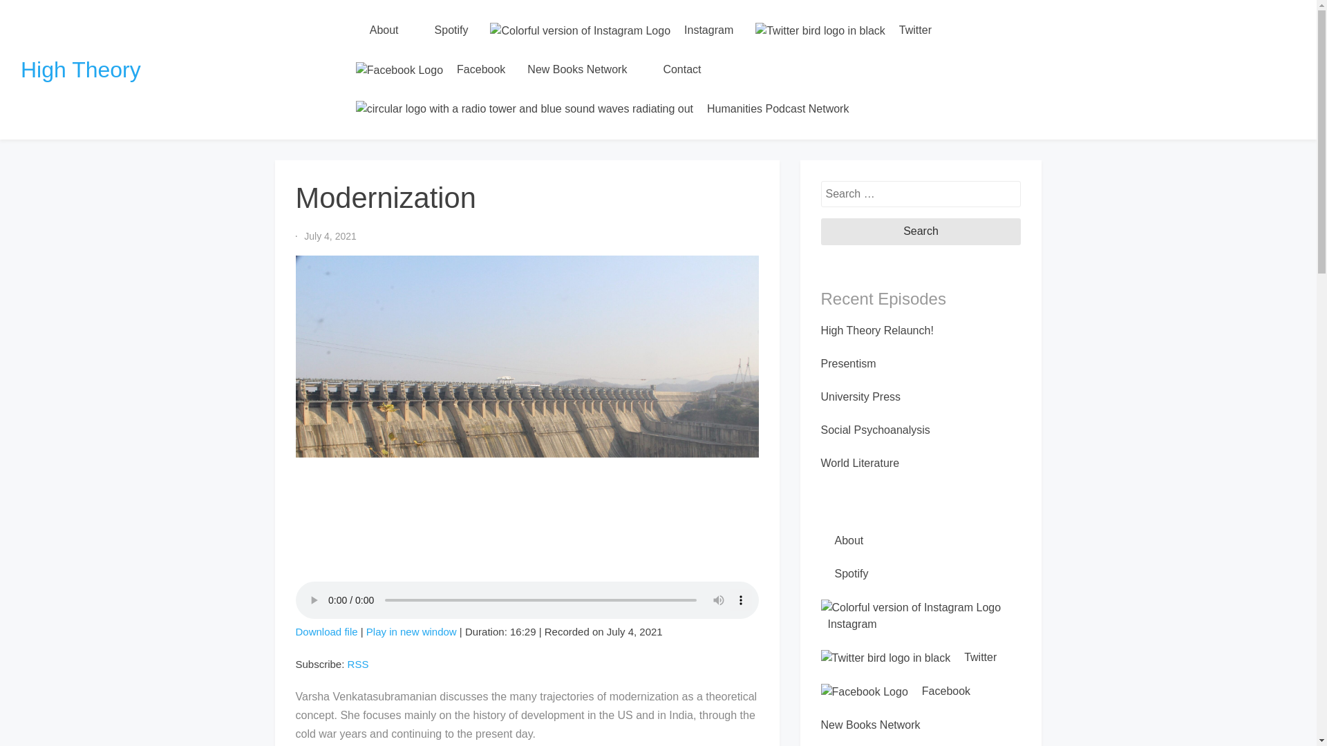  Describe the element at coordinates (843, 30) in the screenshot. I see `Twitter` at that location.